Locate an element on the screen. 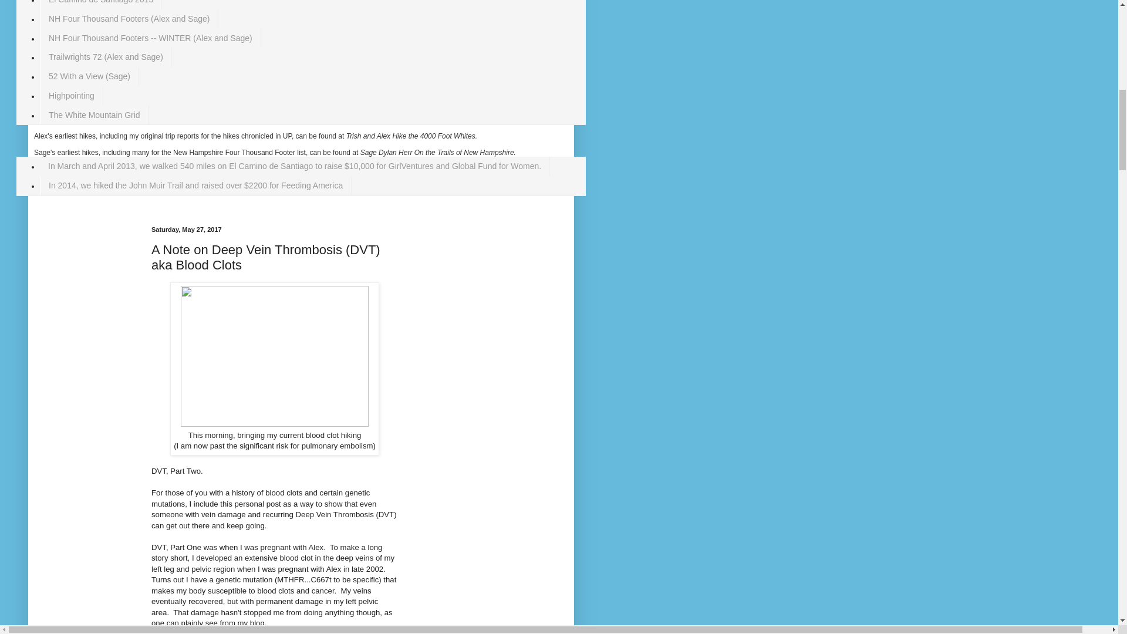 This screenshot has height=634, width=1127. The White Mountain Grid is located at coordinates (94, 114).